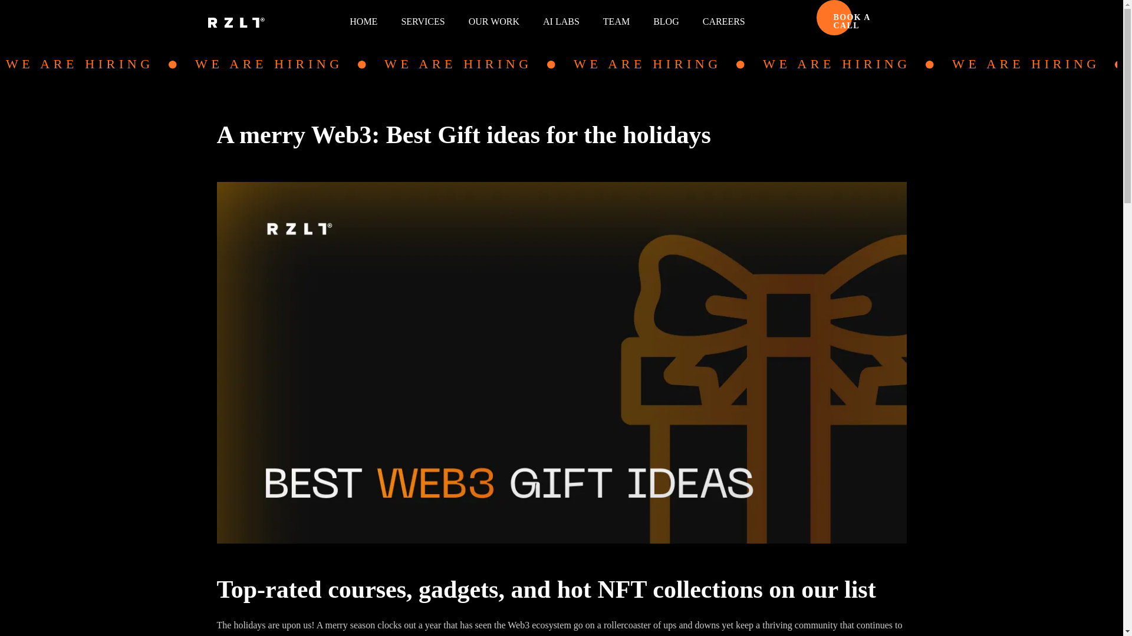  What do you see at coordinates (724, 22) in the screenshot?
I see `CAREERS` at bounding box center [724, 22].